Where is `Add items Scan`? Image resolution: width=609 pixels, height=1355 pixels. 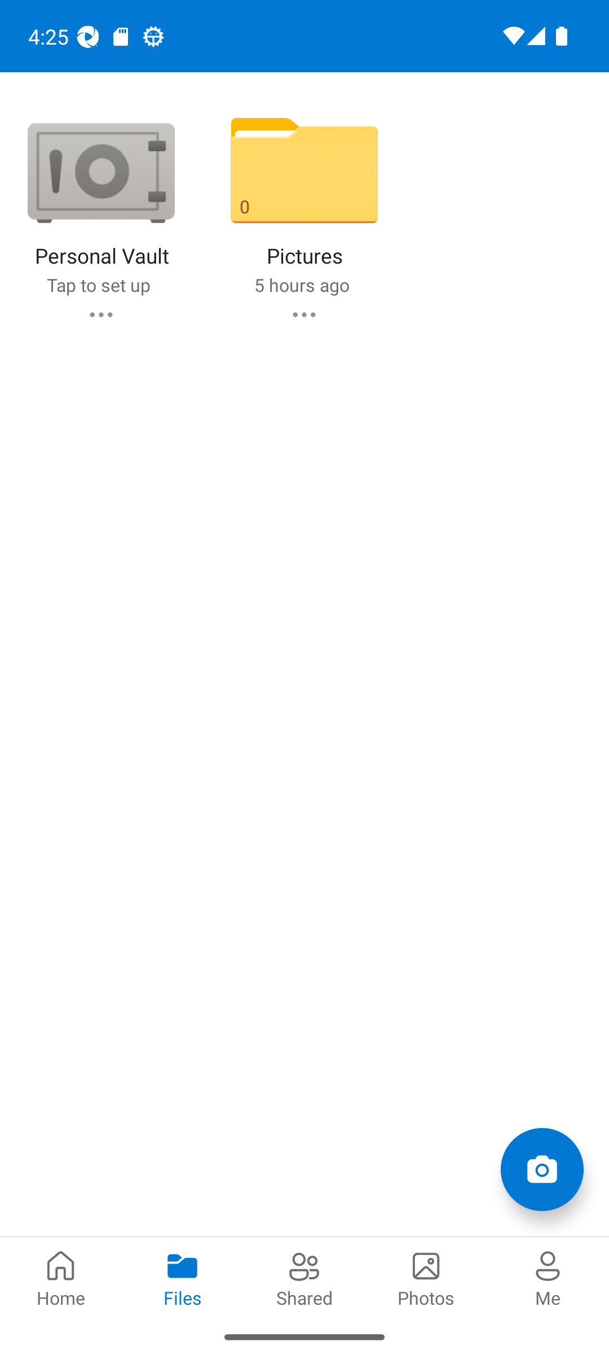
Add items Scan is located at coordinates (541, 1169).